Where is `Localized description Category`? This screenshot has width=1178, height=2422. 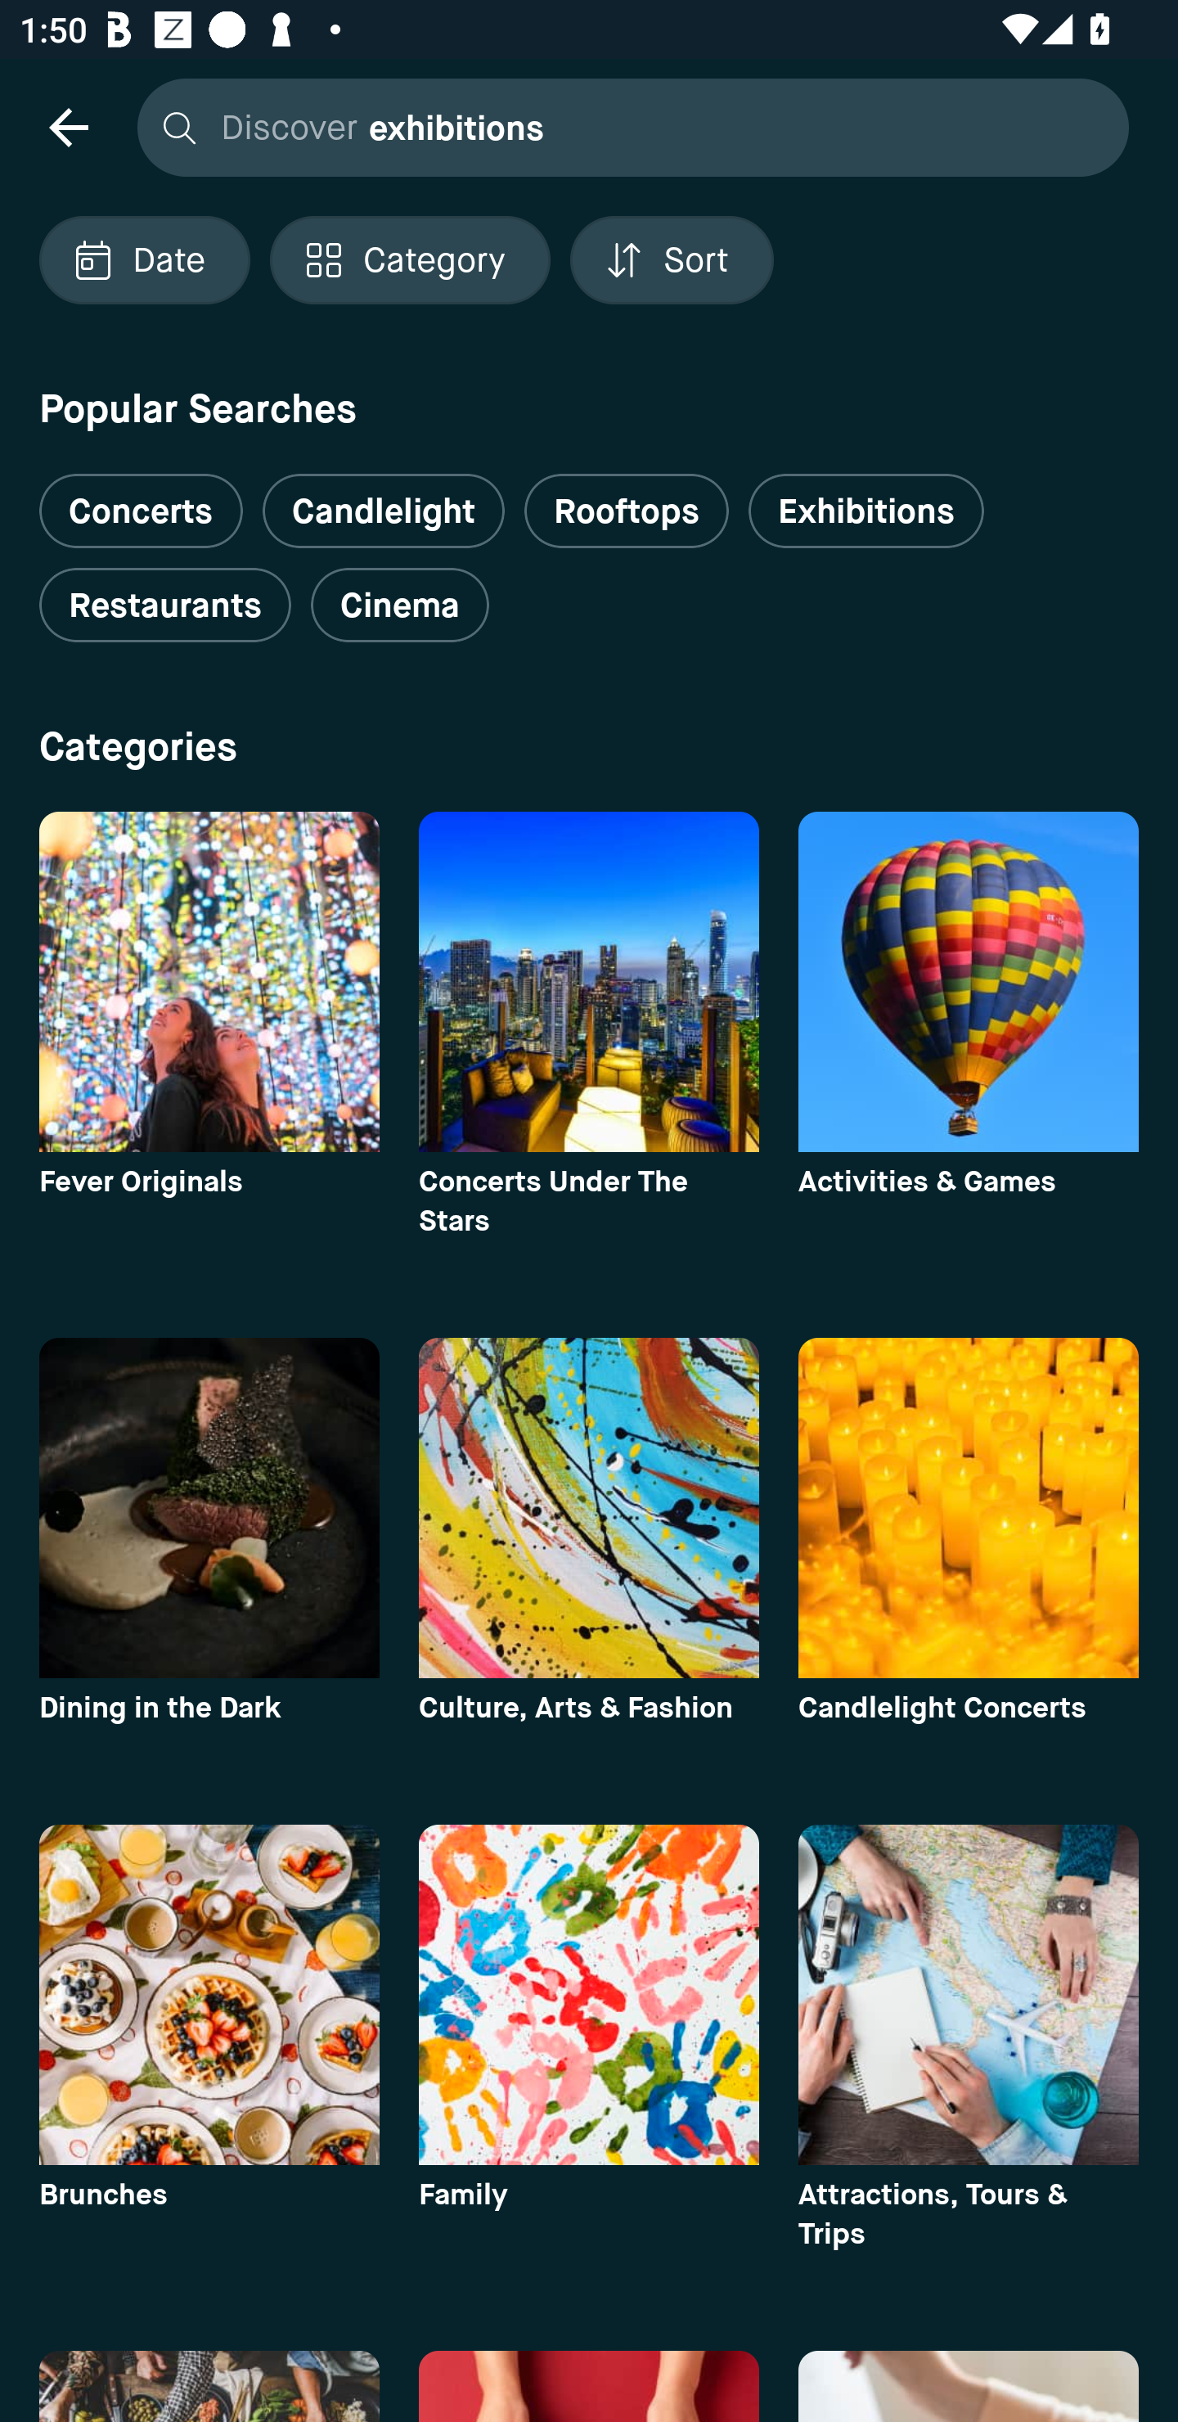 Localized description Category is located at coordinates (409, 260).